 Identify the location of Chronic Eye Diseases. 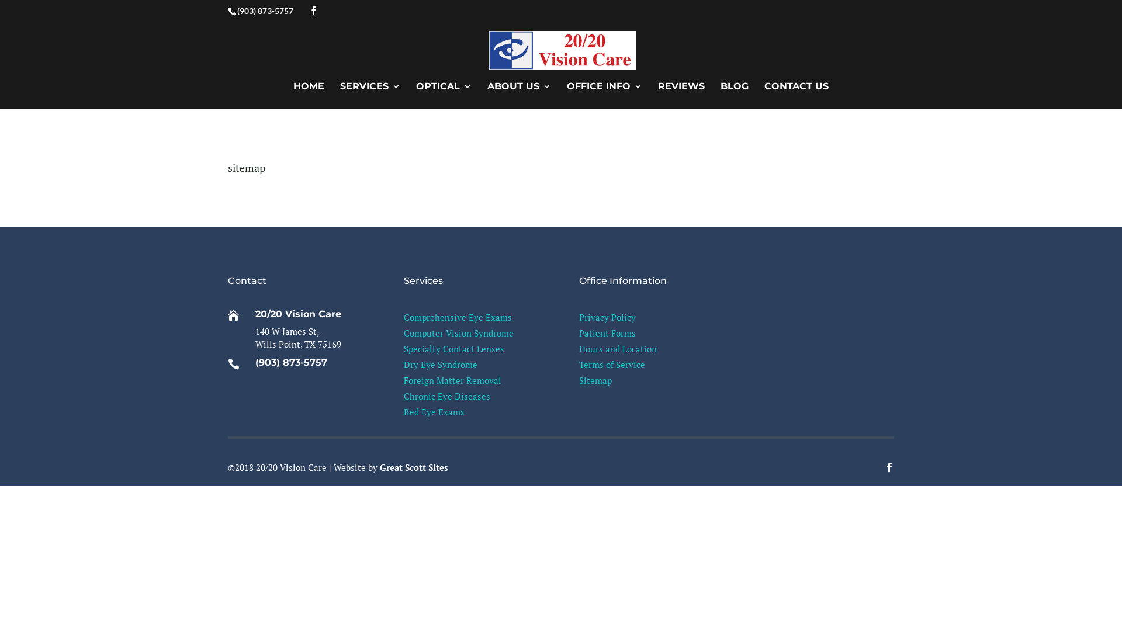
(447, 396).